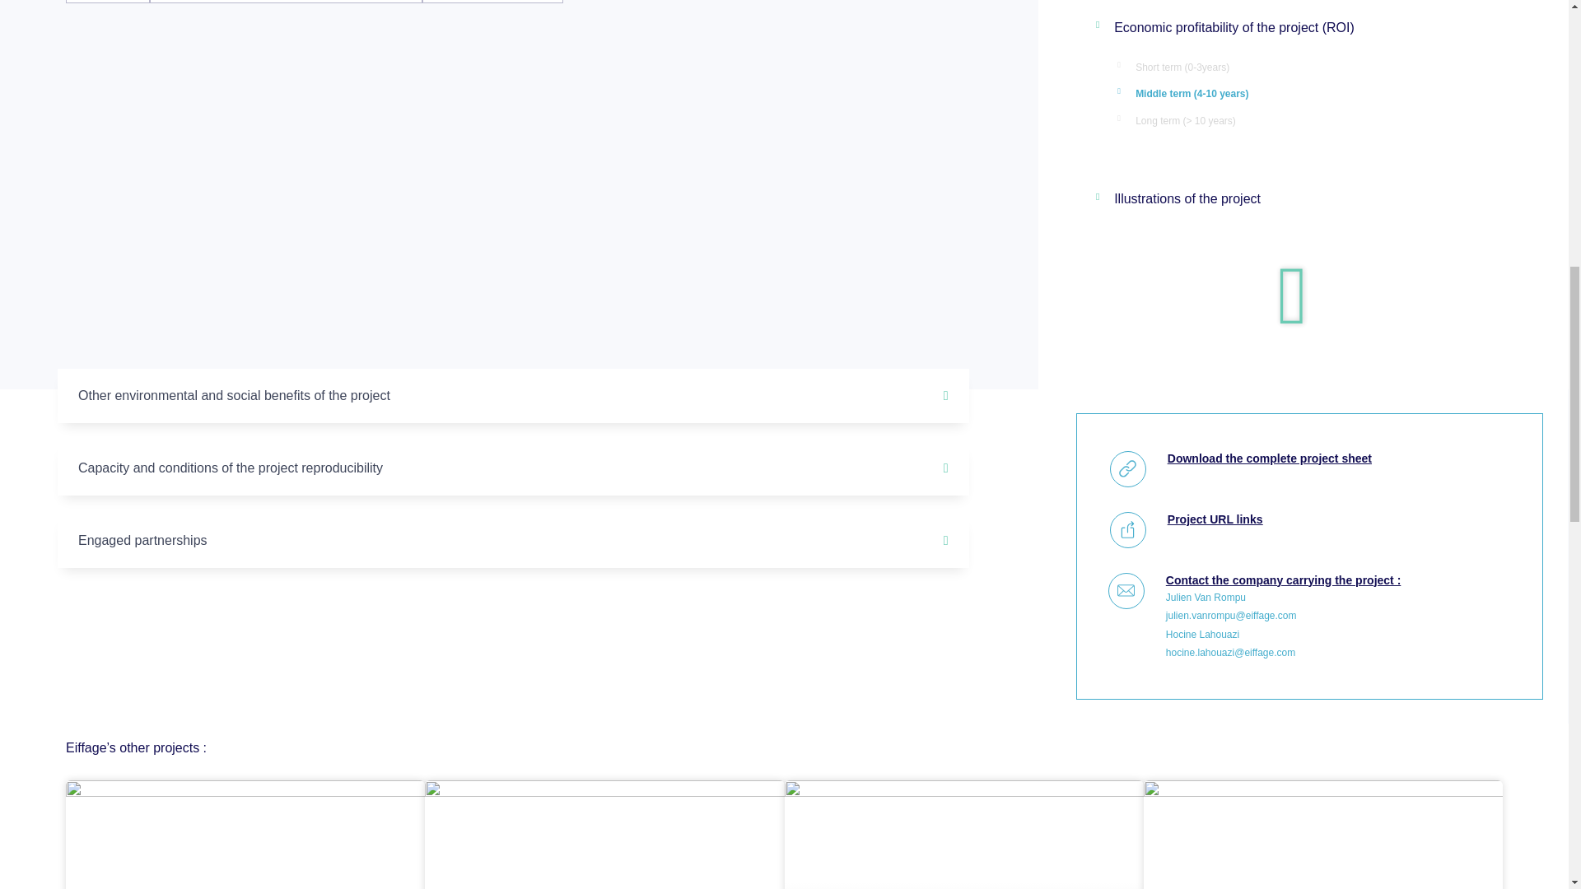  Describe the element at coordinates (1292, 296) in the screenshot. I see `Play` at that location.